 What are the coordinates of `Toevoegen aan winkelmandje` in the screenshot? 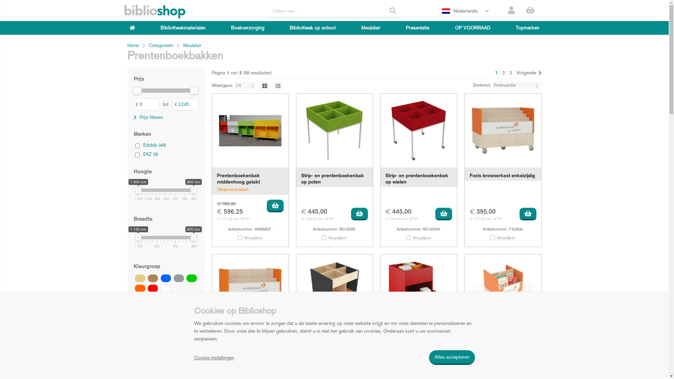 It's located at (359, 359).